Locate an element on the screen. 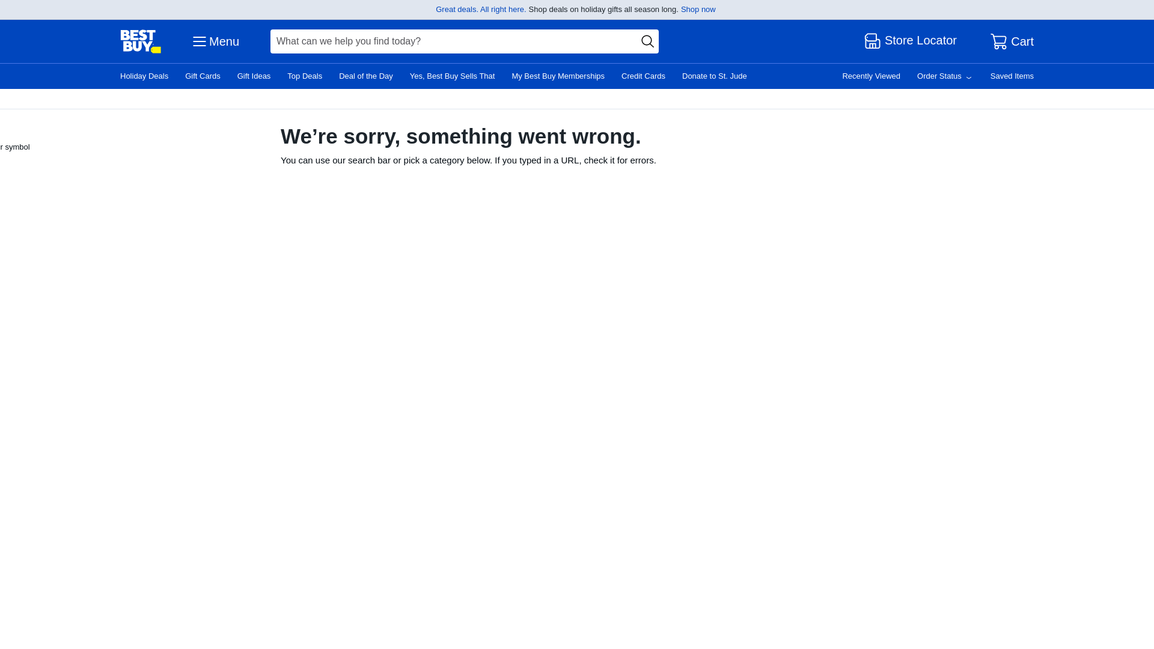 This screenshot has height=649, width=1154. submit search is located at coordinates (648, 41).